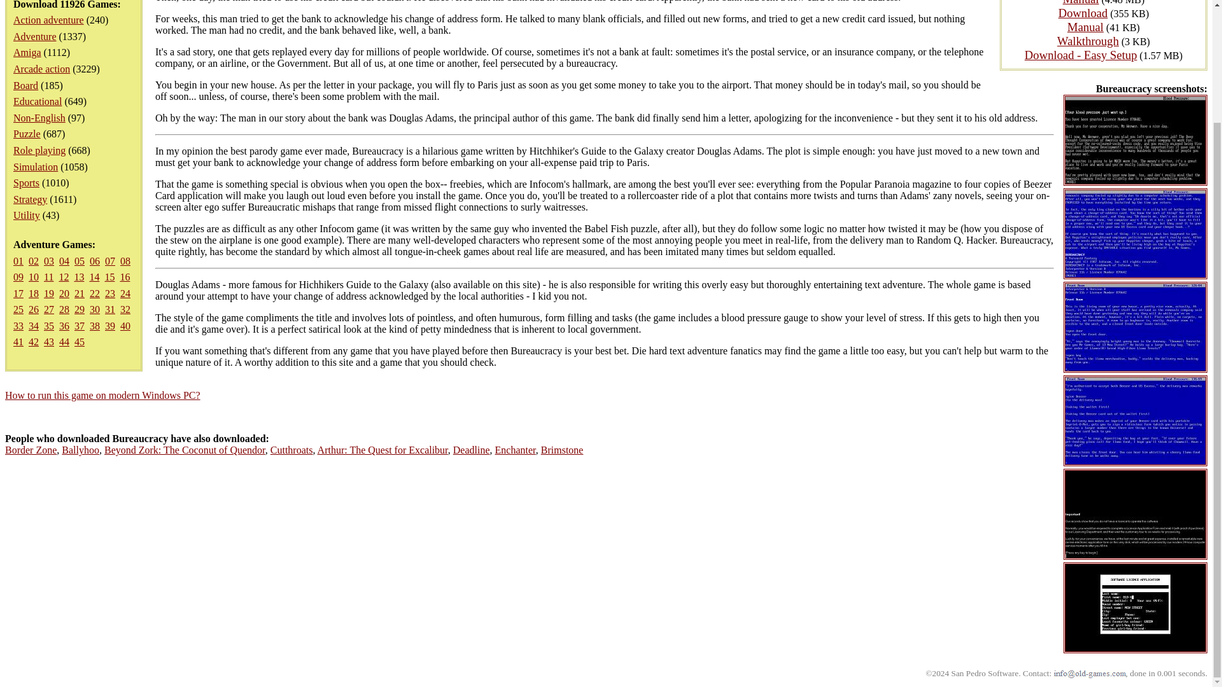  I want to click on 05, so click(79, 261).